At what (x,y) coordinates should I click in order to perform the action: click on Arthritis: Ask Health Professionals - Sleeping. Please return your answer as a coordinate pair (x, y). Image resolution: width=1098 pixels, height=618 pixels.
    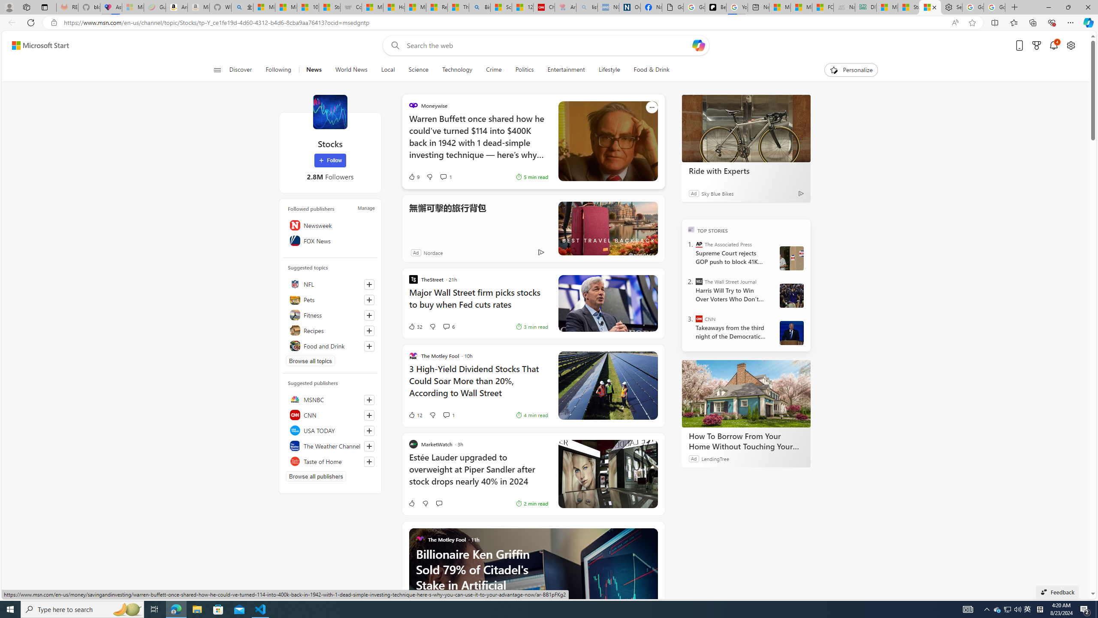
    Looking at the image, I should click on (565, 7).